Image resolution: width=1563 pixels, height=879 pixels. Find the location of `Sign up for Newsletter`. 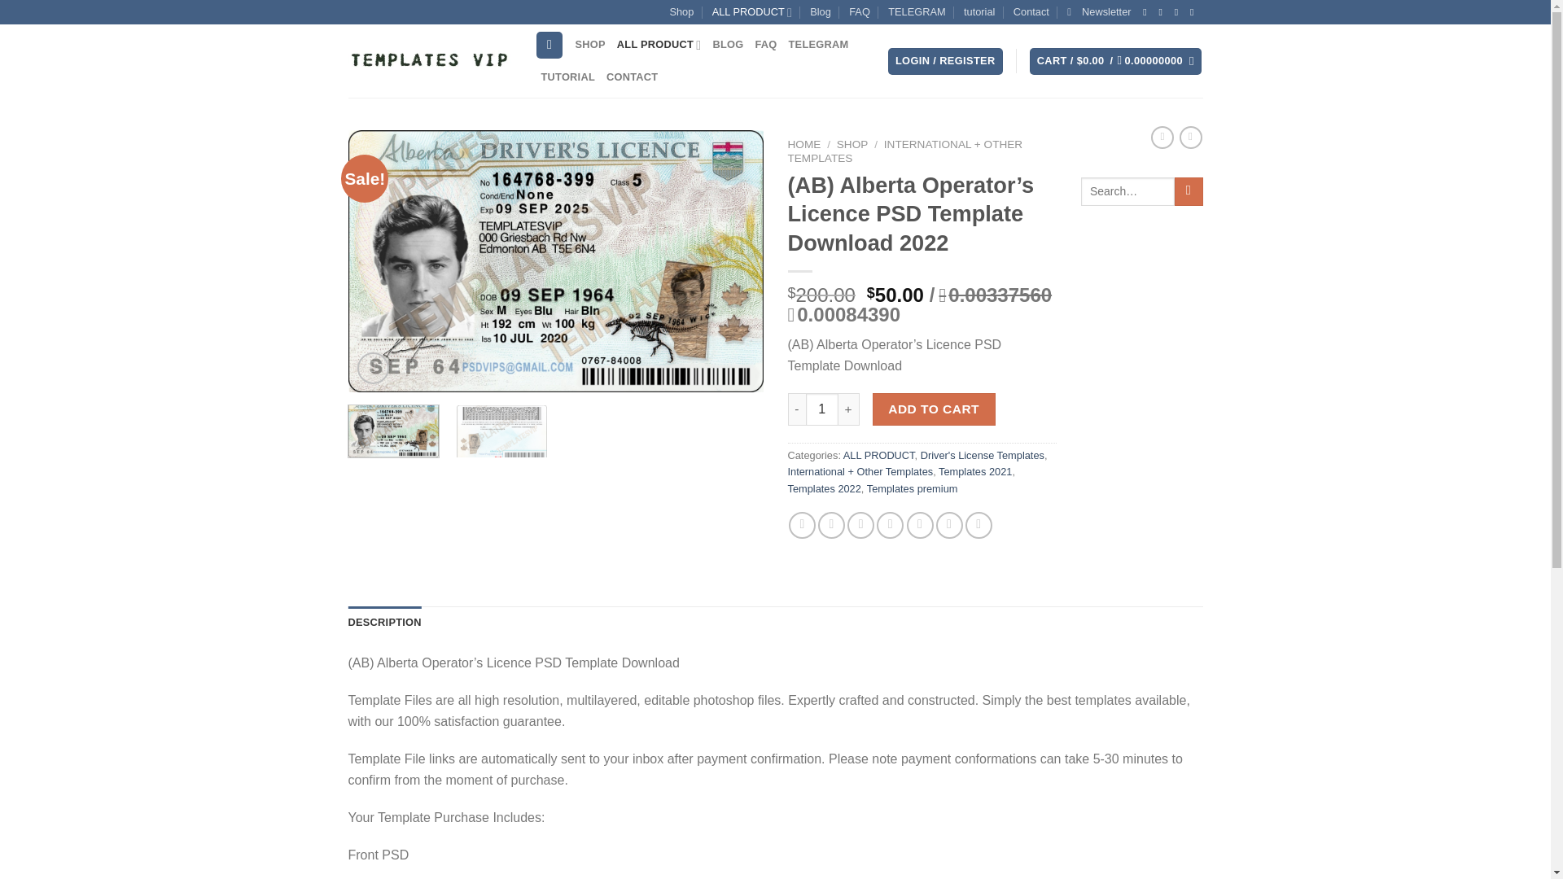

Sign up for Newsletter is located at coordinates (1099, 12).